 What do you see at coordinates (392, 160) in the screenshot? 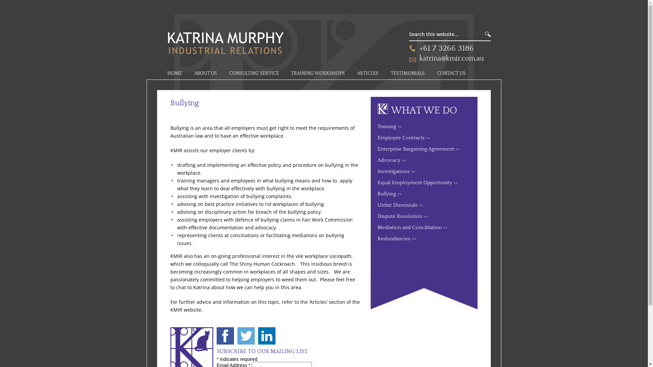
I see `Advocacy` at bounding box center [392, 160].